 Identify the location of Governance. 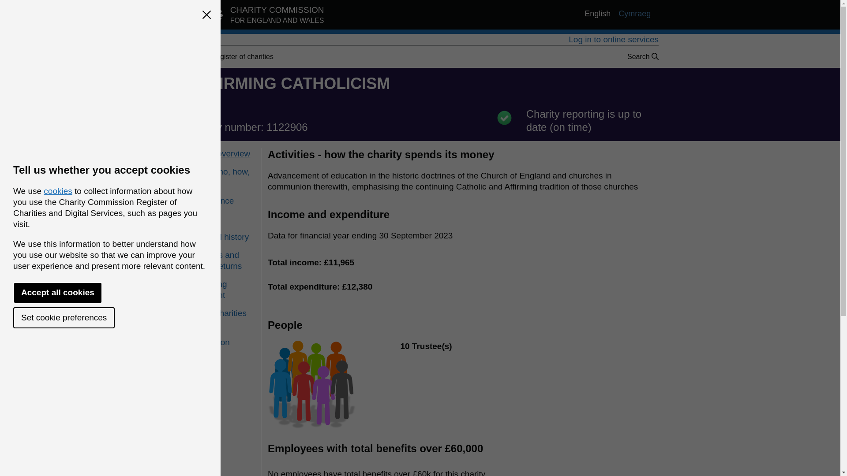
(221, 200).